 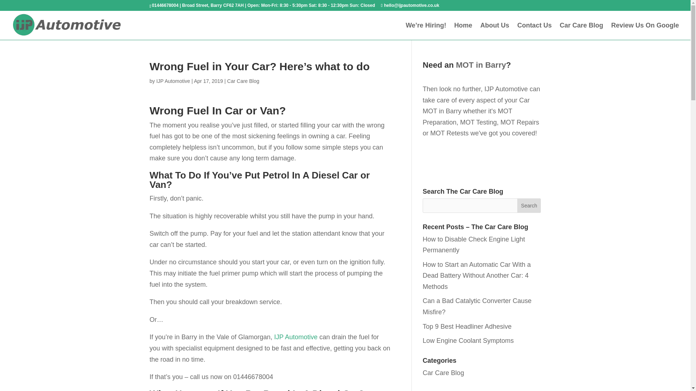 What do you see at coordinates (476, 106) in the screenshot?
I see `Car MOT in Barry` at bounding box center [476, 106].